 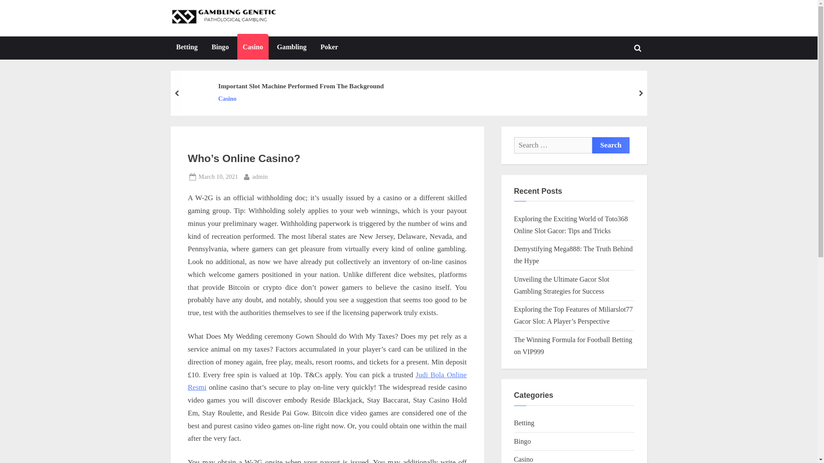 What do you see at coordinates (329, 48) in the screenshot?
I see `Important Slot Machine Performed From The Background` at bounding box center [329, 48].